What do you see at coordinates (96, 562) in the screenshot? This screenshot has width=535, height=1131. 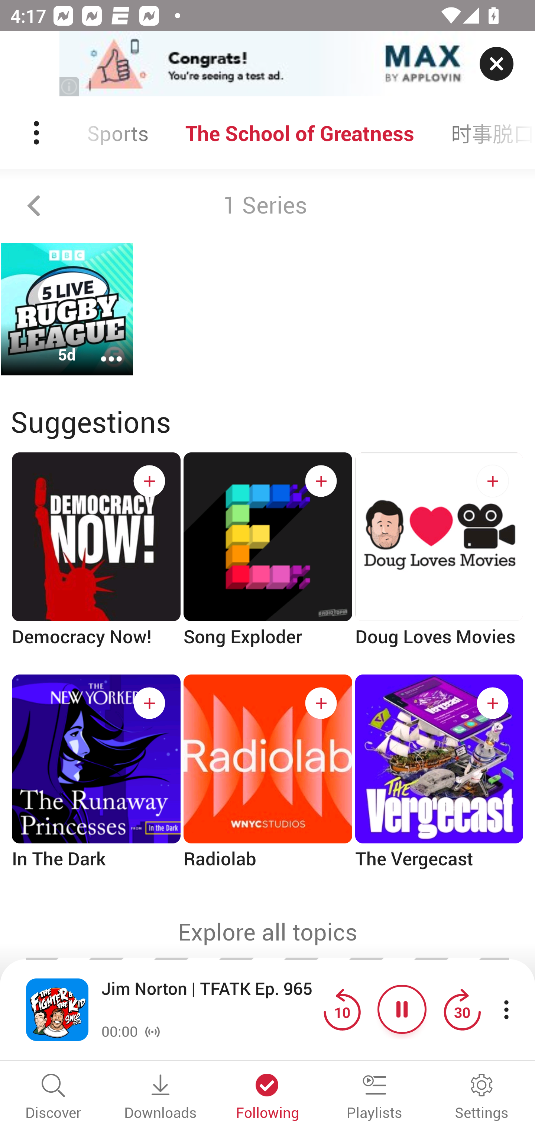 I see `Democracy Now! Democracy Now! Subscribe button` at bounding box center [96, 562].